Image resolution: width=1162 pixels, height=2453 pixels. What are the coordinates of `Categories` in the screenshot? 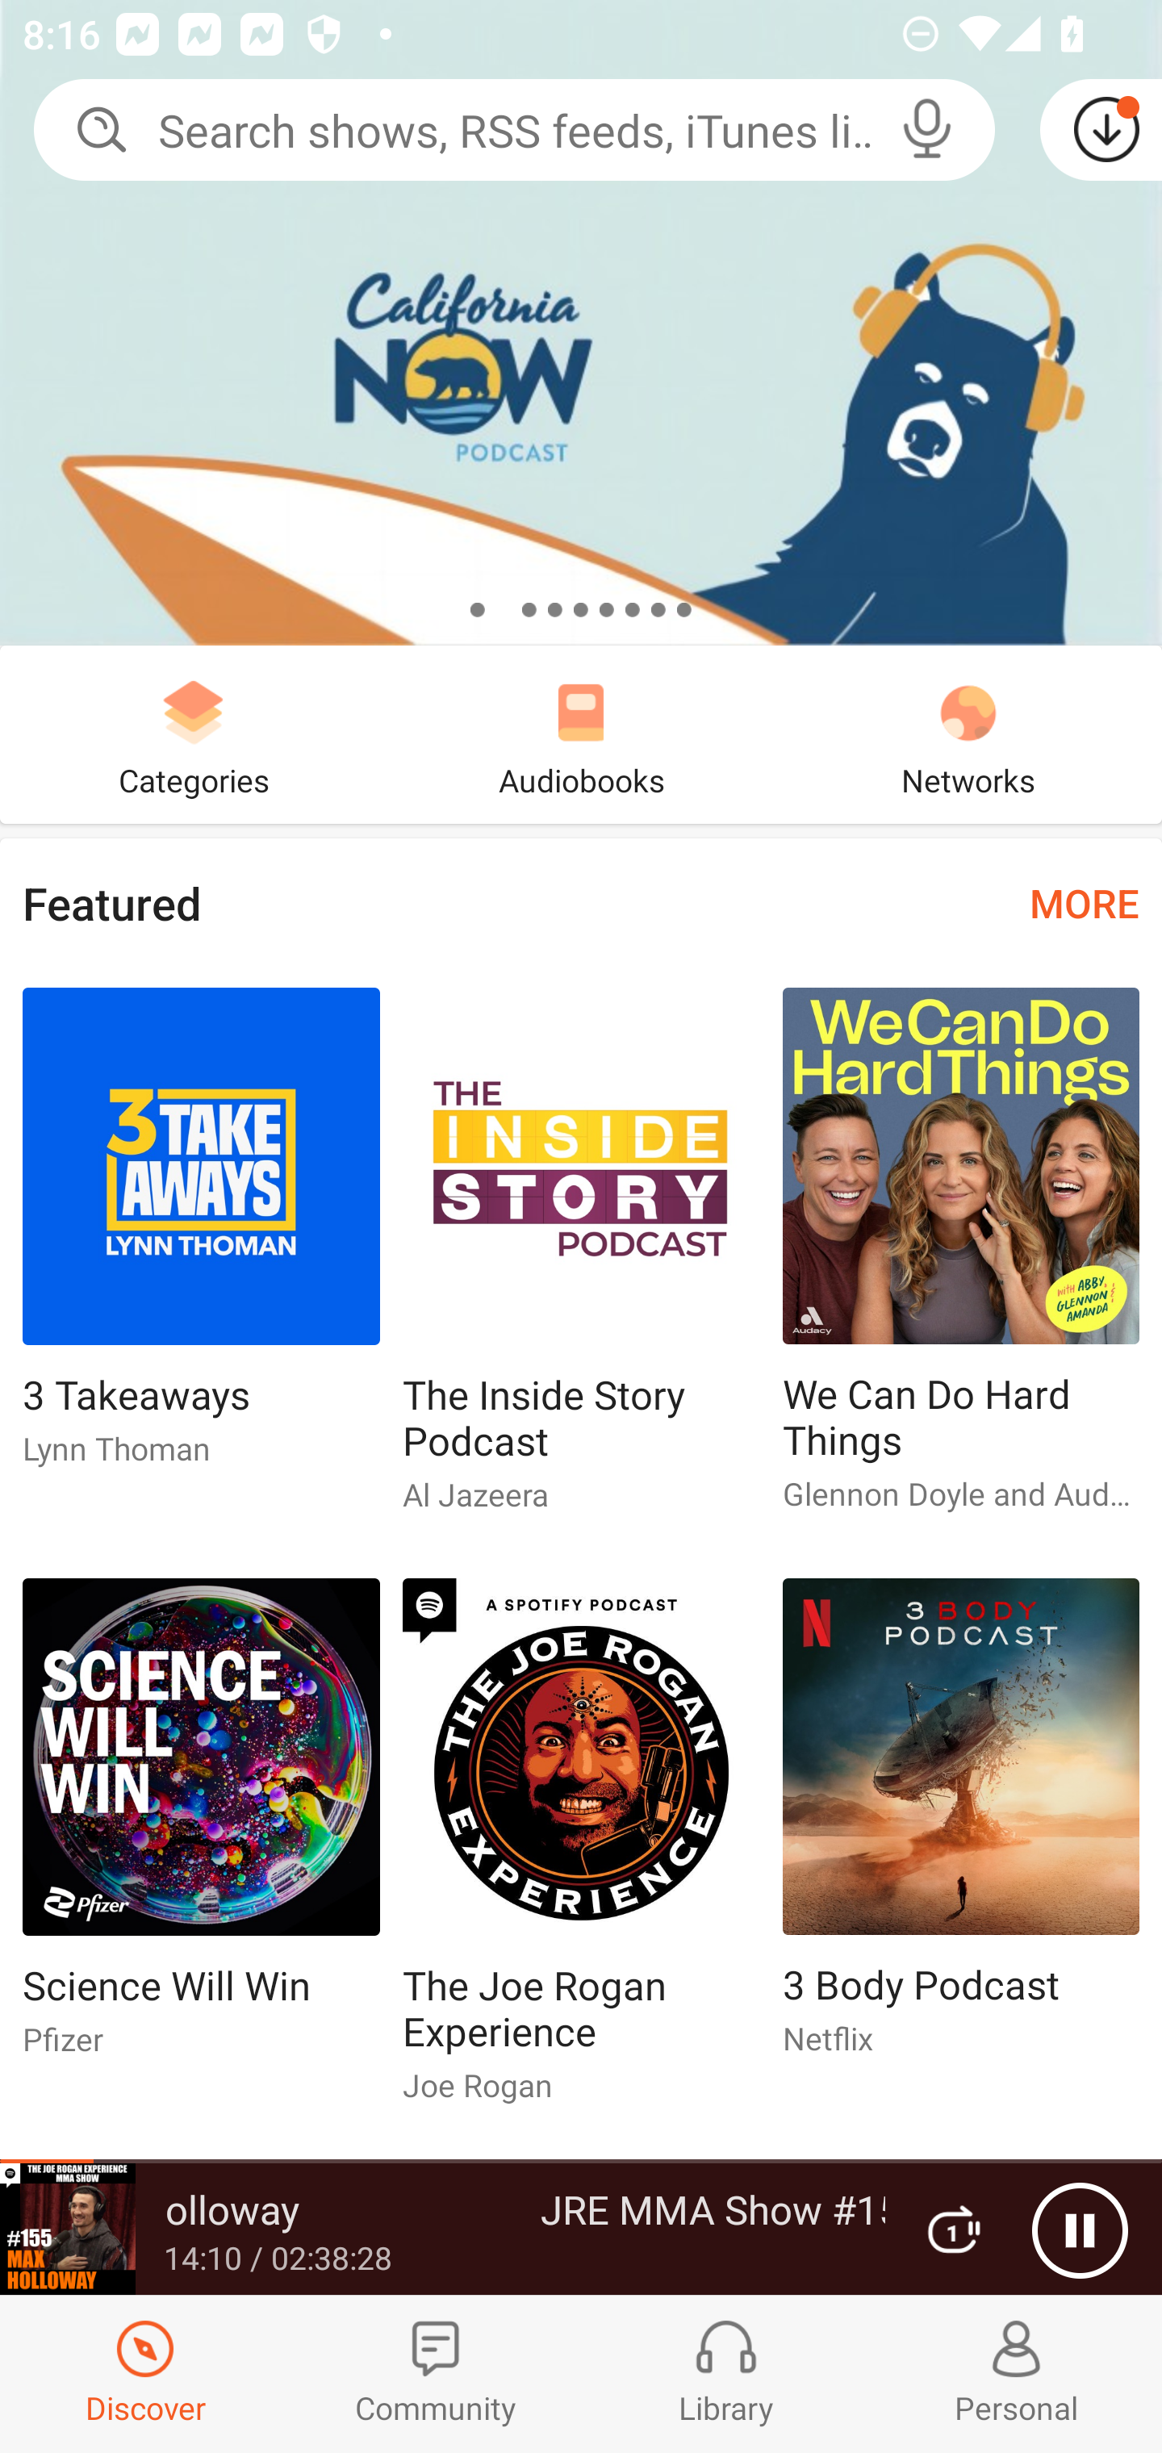 It's located at (194, 734).